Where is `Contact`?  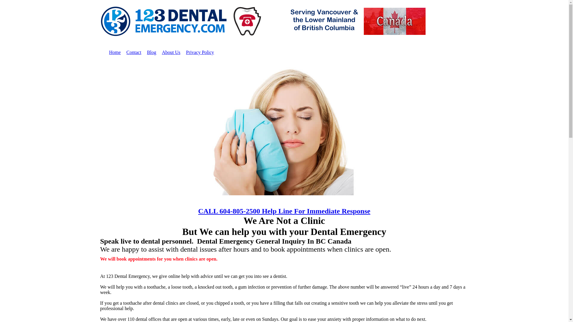 Contact is located at coordinates (134, 52).